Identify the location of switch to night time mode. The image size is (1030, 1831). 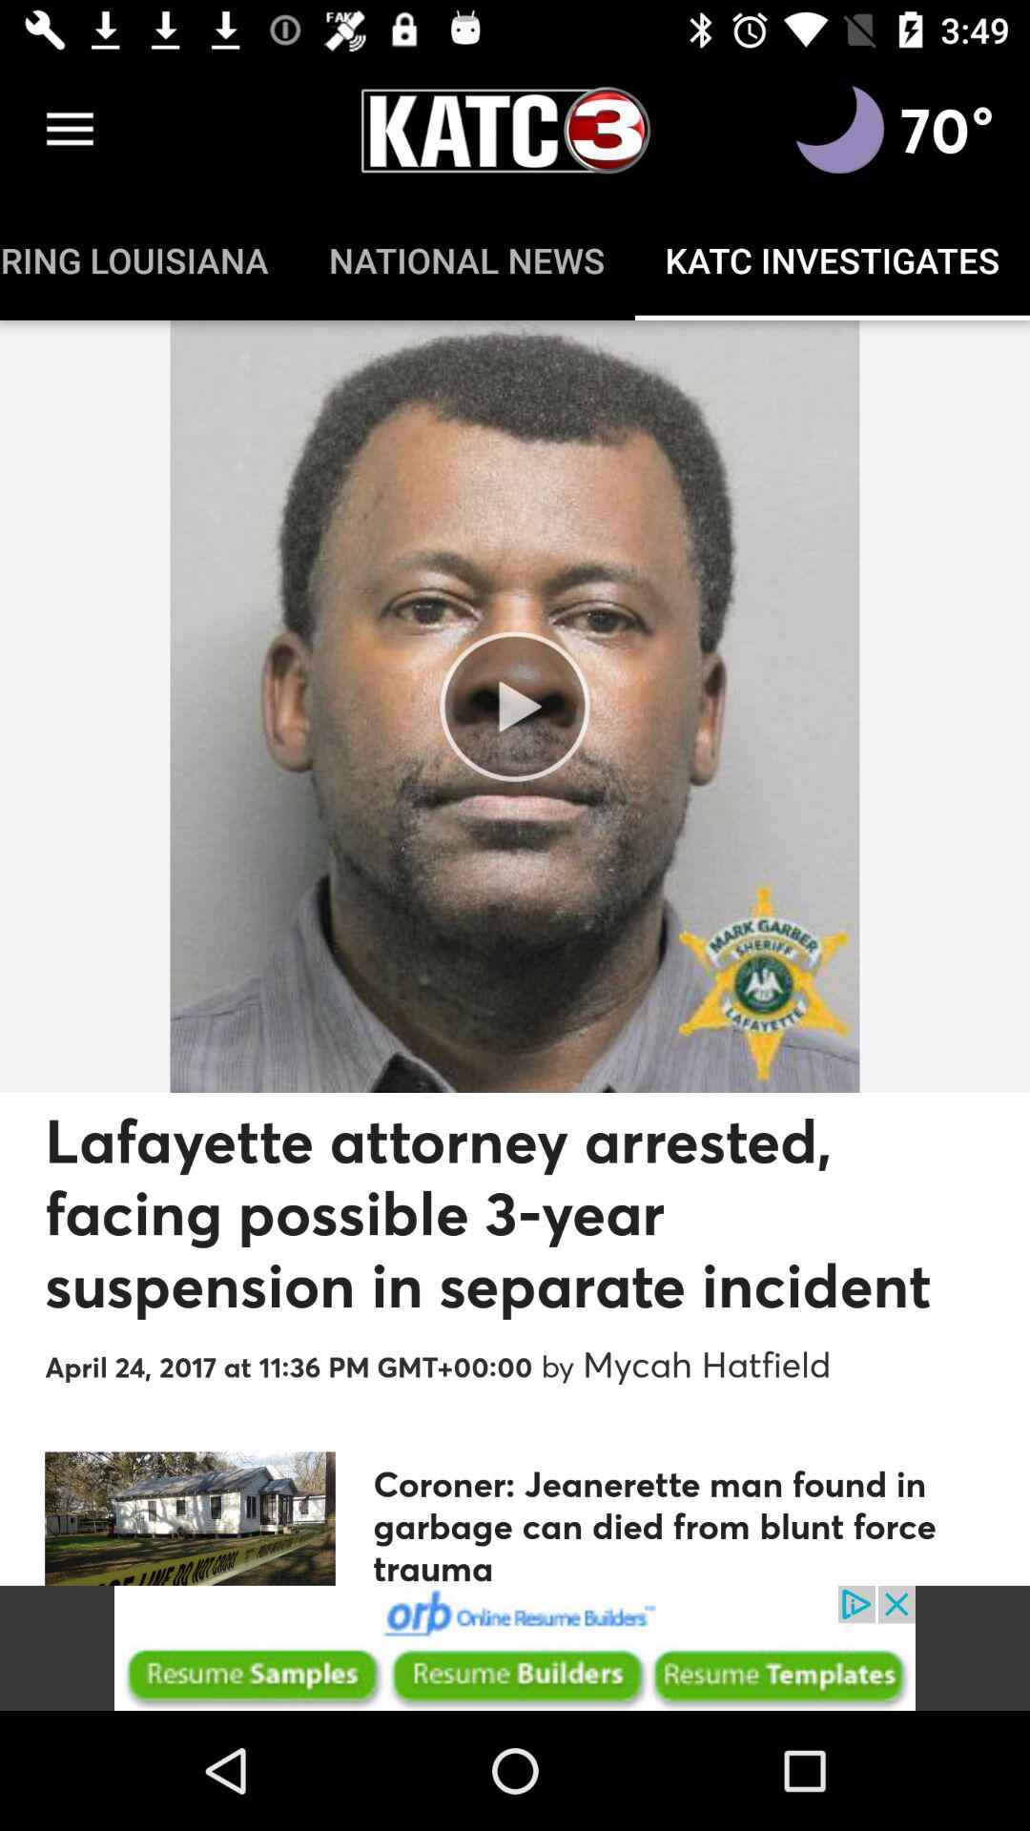
(840, 130).